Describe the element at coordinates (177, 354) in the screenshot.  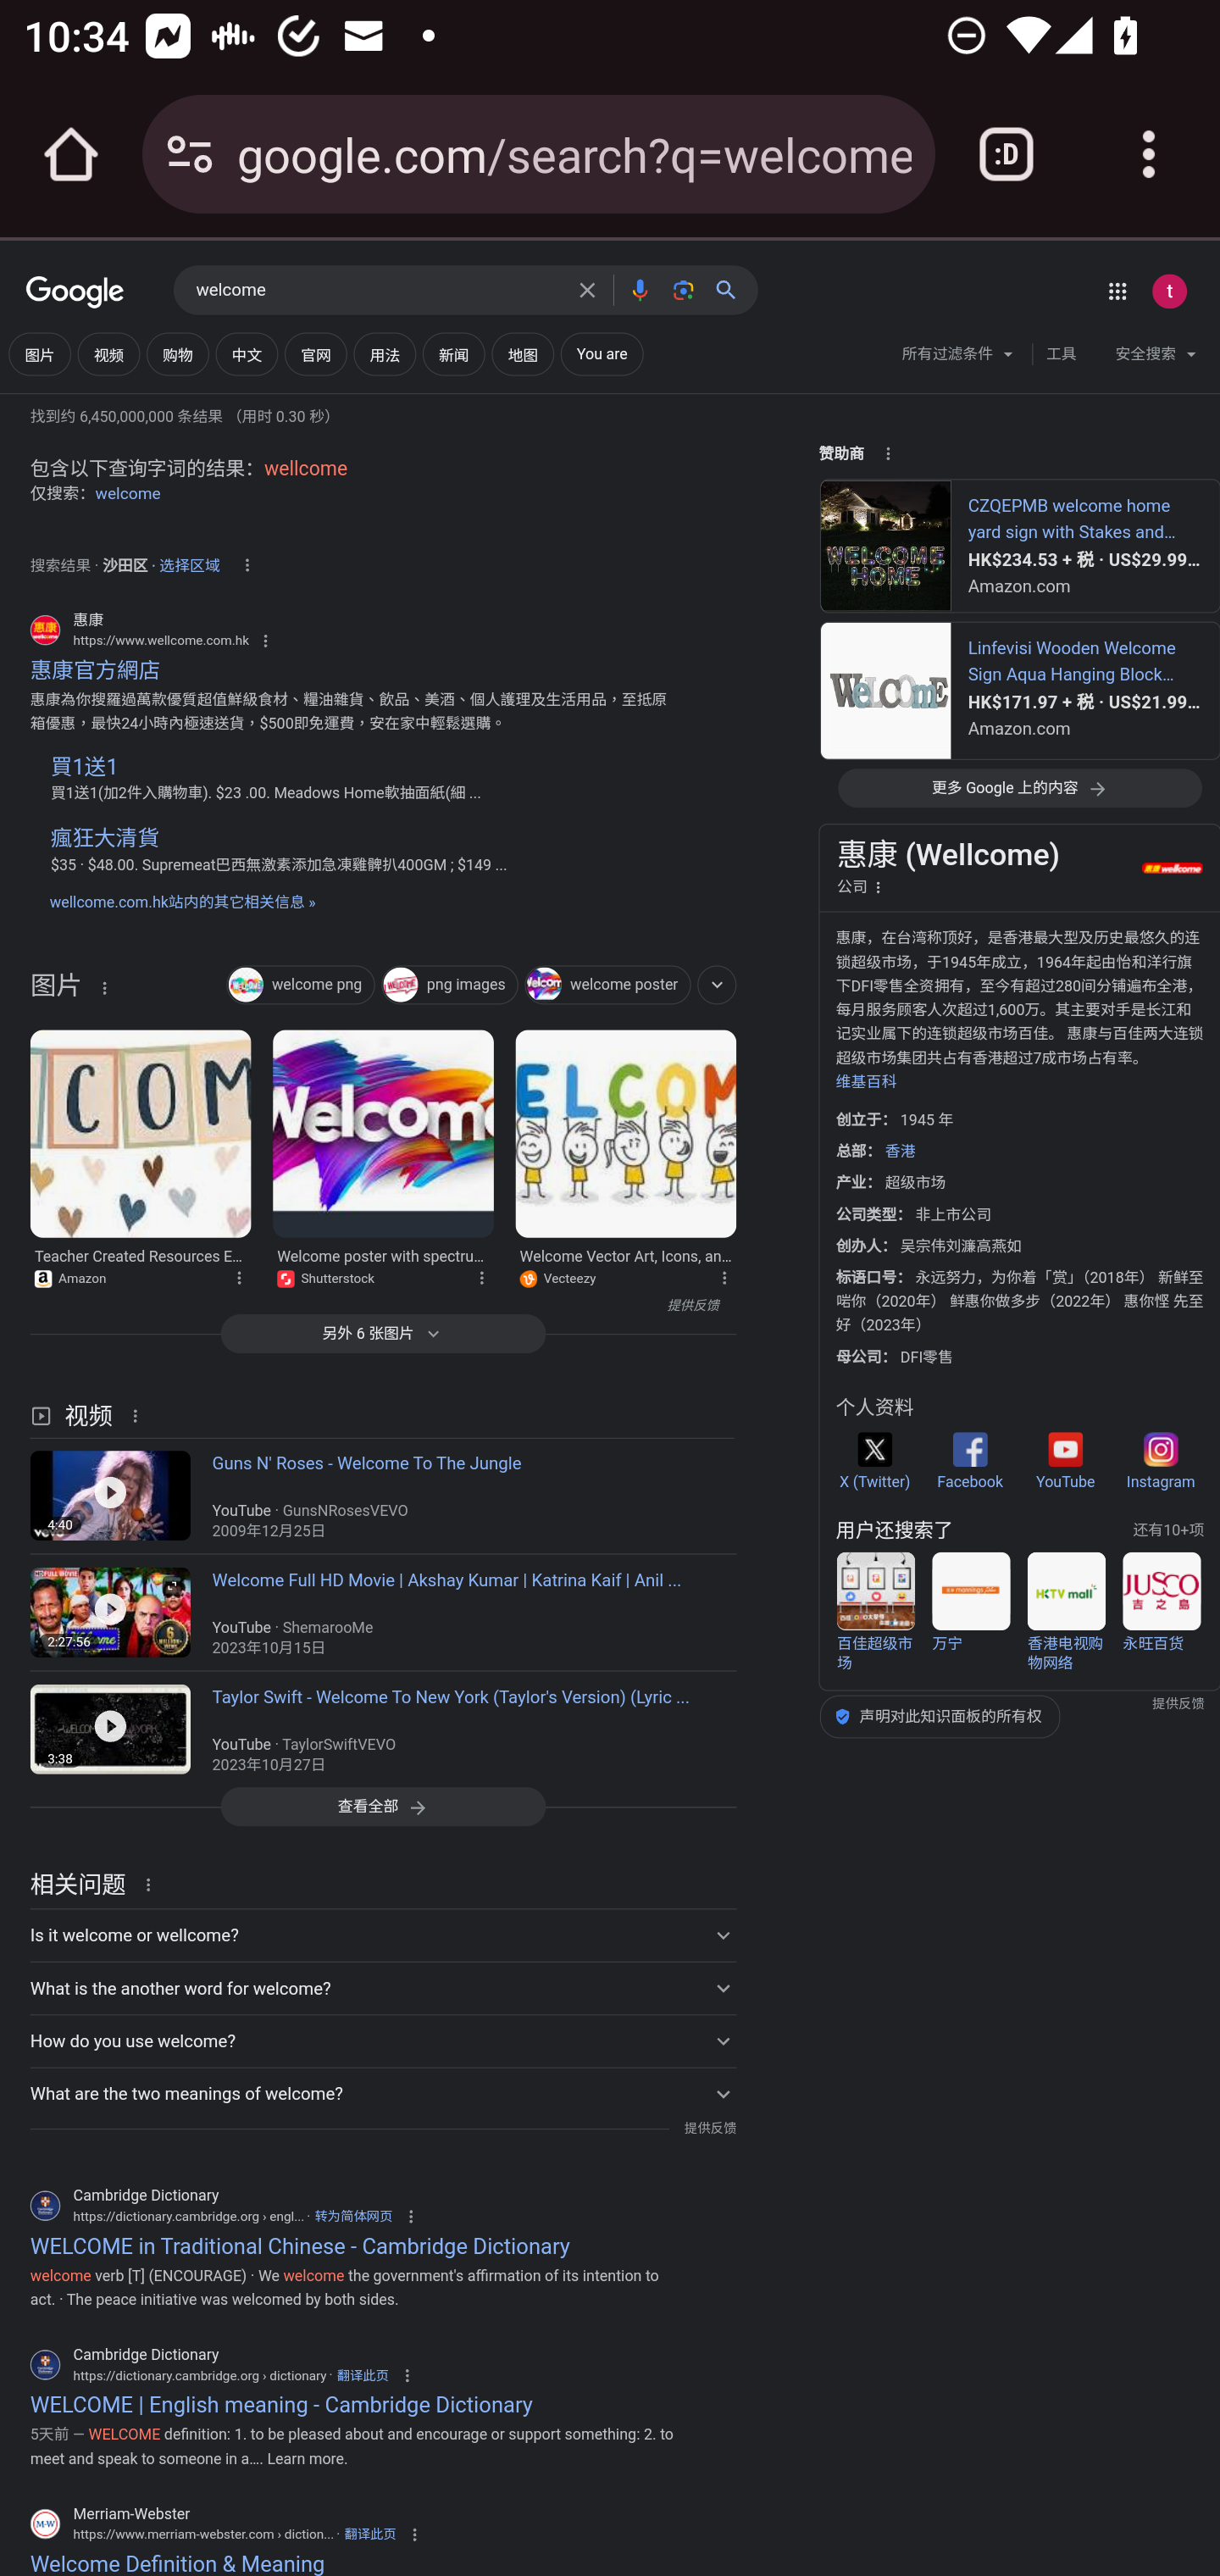
I see `购物` at that location.